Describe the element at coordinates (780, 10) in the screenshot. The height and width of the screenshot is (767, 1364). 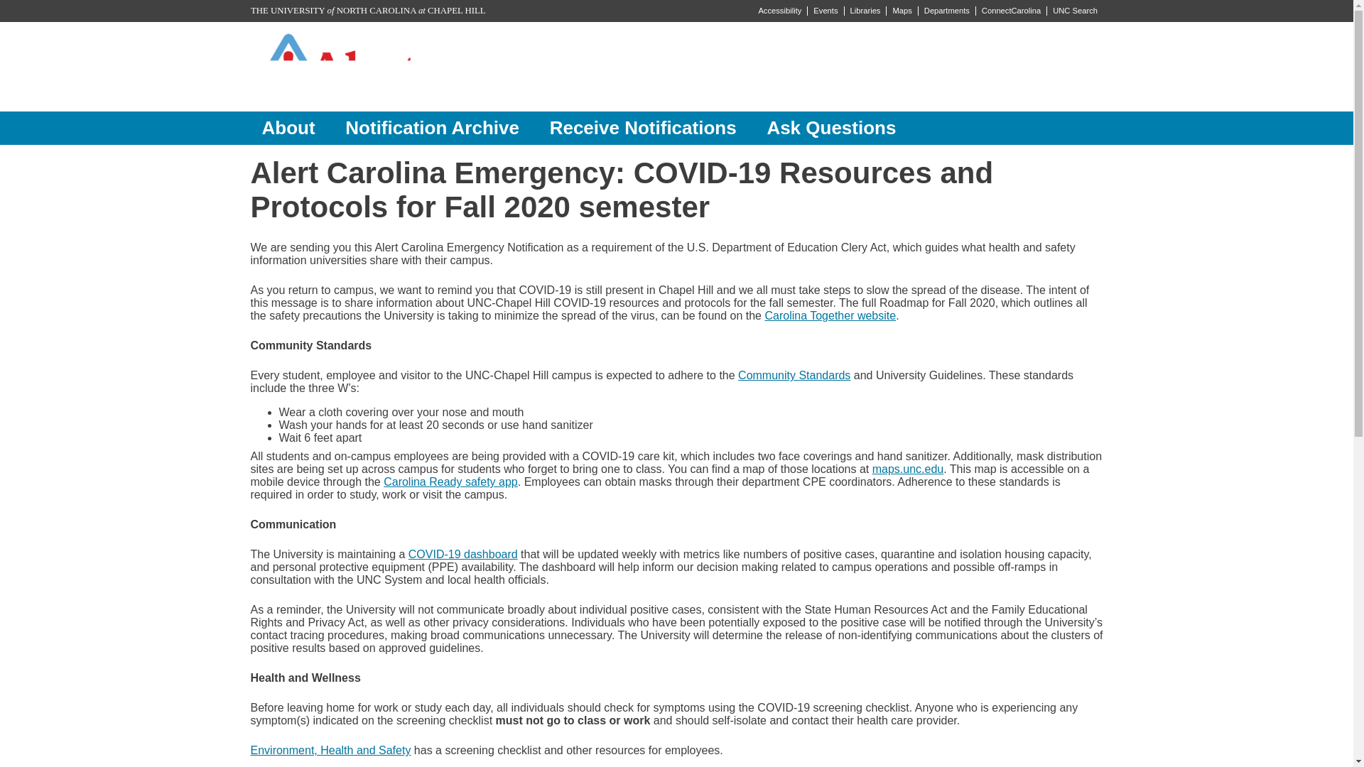
I see `Accessibility` at that location.